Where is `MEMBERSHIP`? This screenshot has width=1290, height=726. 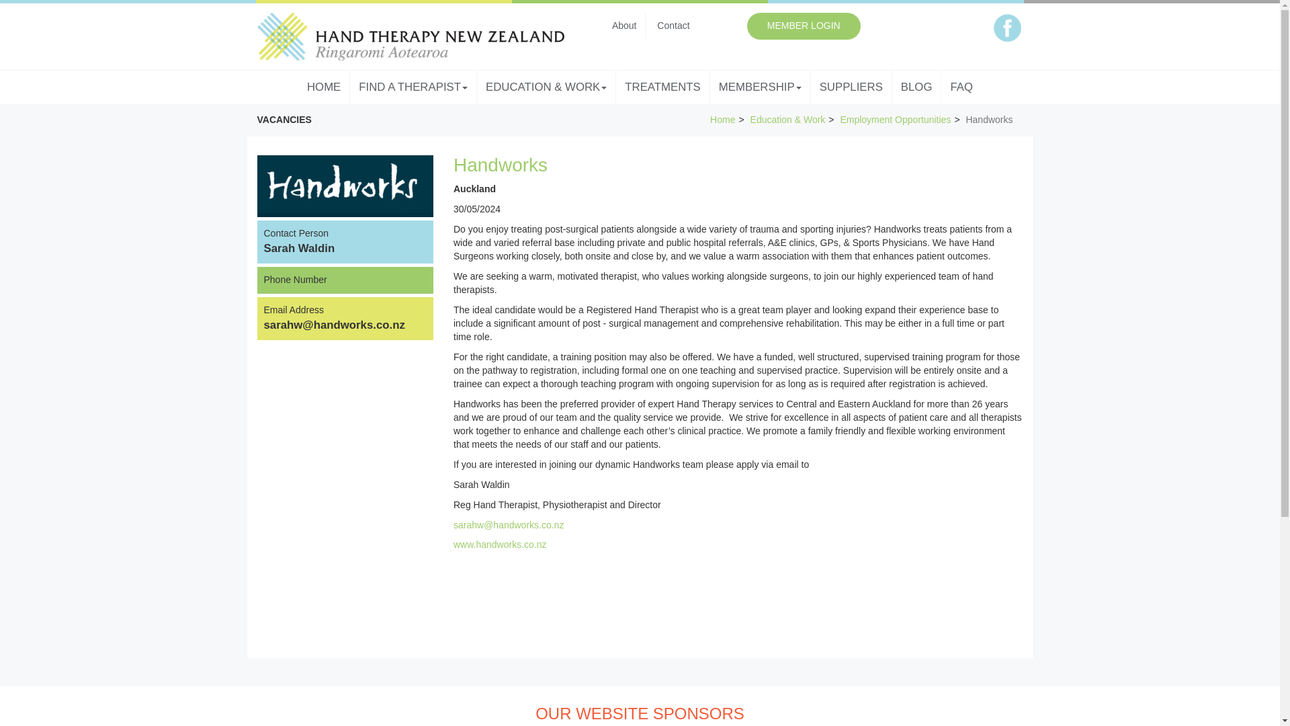 MEMBERSHIP is located at coordinates (761, 87).